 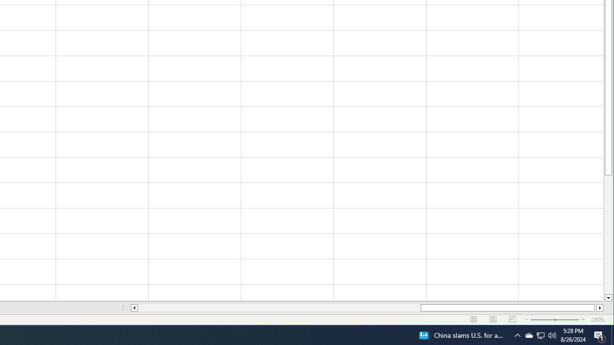 I want to click on Show desktop, so click(x=613, y=335).